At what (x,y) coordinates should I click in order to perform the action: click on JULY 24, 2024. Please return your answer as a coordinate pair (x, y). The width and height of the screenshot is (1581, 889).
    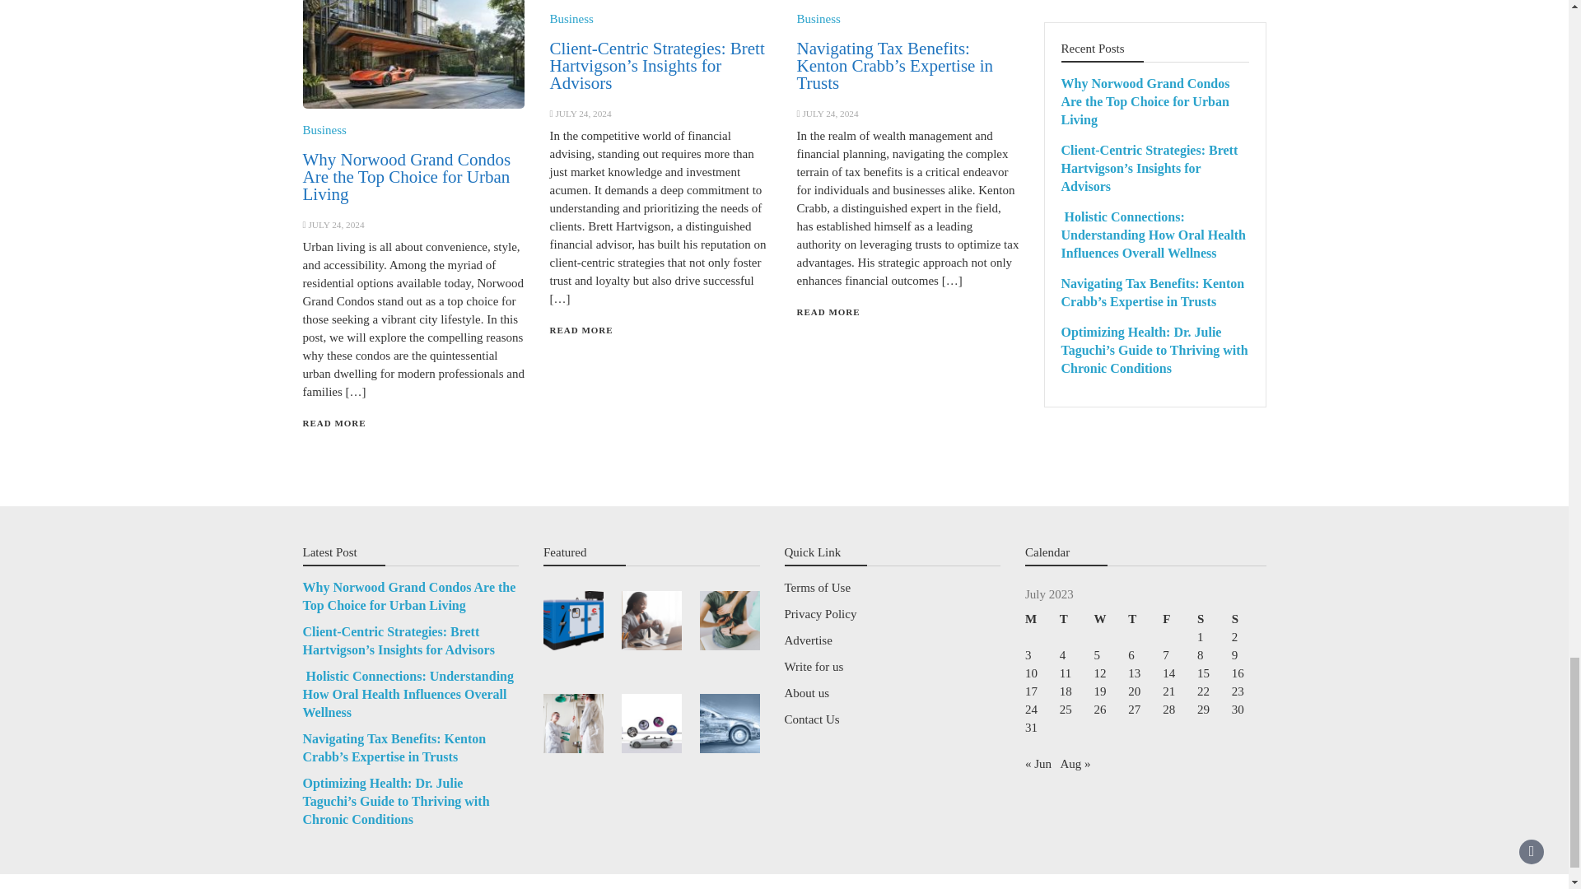
    Looking at the image, I should click on (582, 113).